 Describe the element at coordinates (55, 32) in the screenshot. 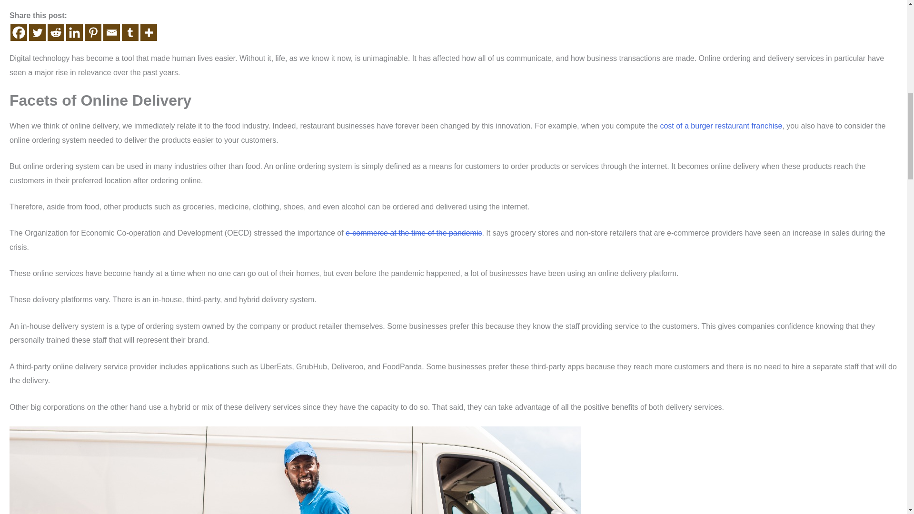

I see `Reddit` at that location.